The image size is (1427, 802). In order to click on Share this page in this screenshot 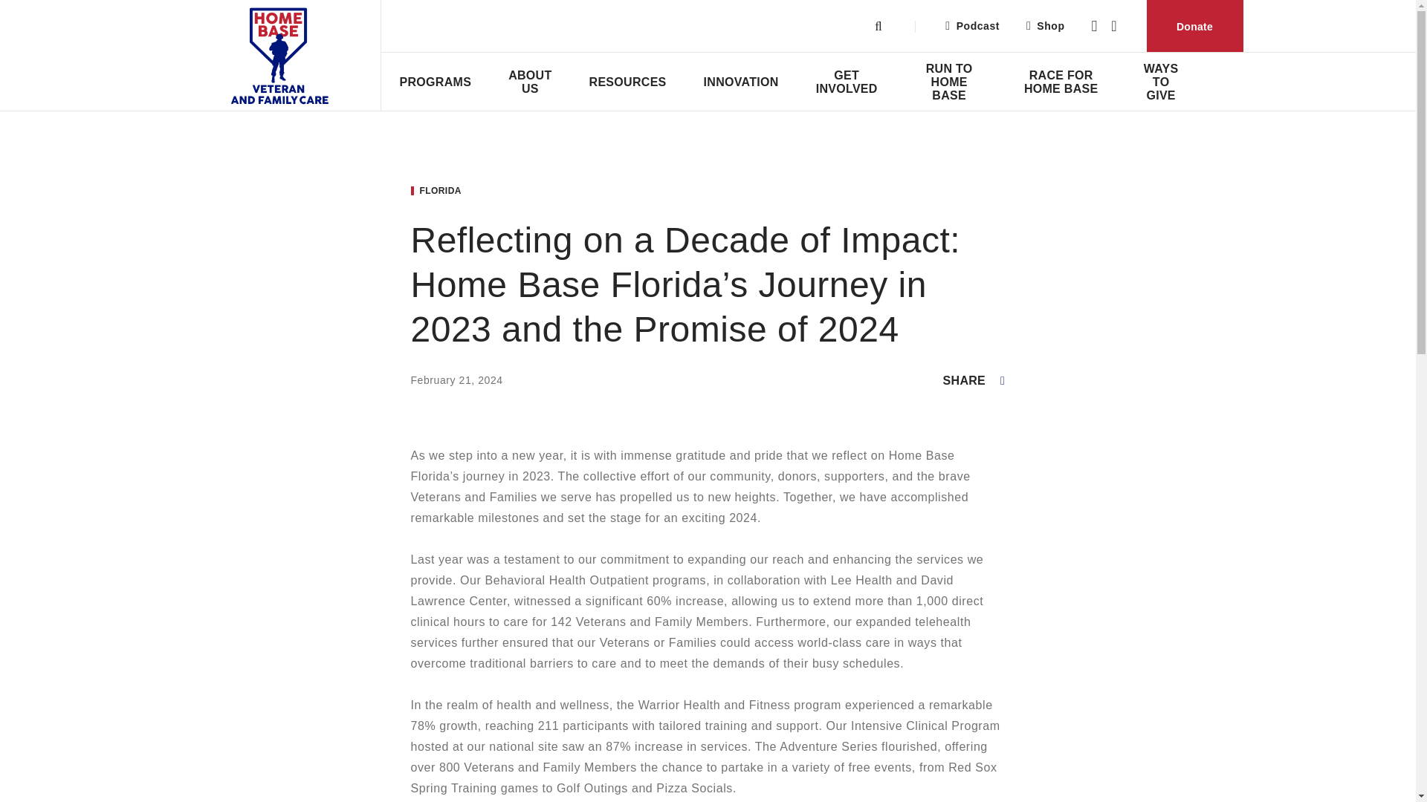, I will do `click(974, 380)`.